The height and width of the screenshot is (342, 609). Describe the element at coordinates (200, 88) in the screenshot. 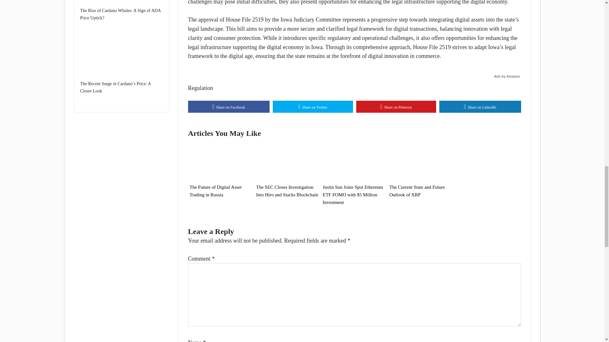

I see `Regulation` at that location.